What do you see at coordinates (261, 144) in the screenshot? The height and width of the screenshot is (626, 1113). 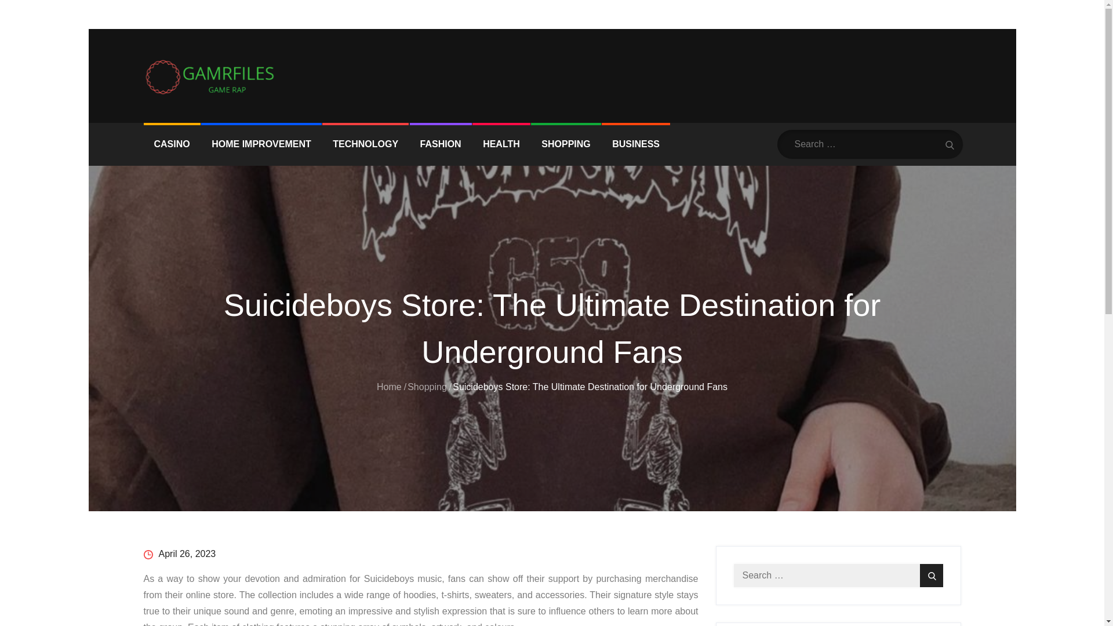 I see `HOME IMPROVEMENT` at bounding box center [261, 144].